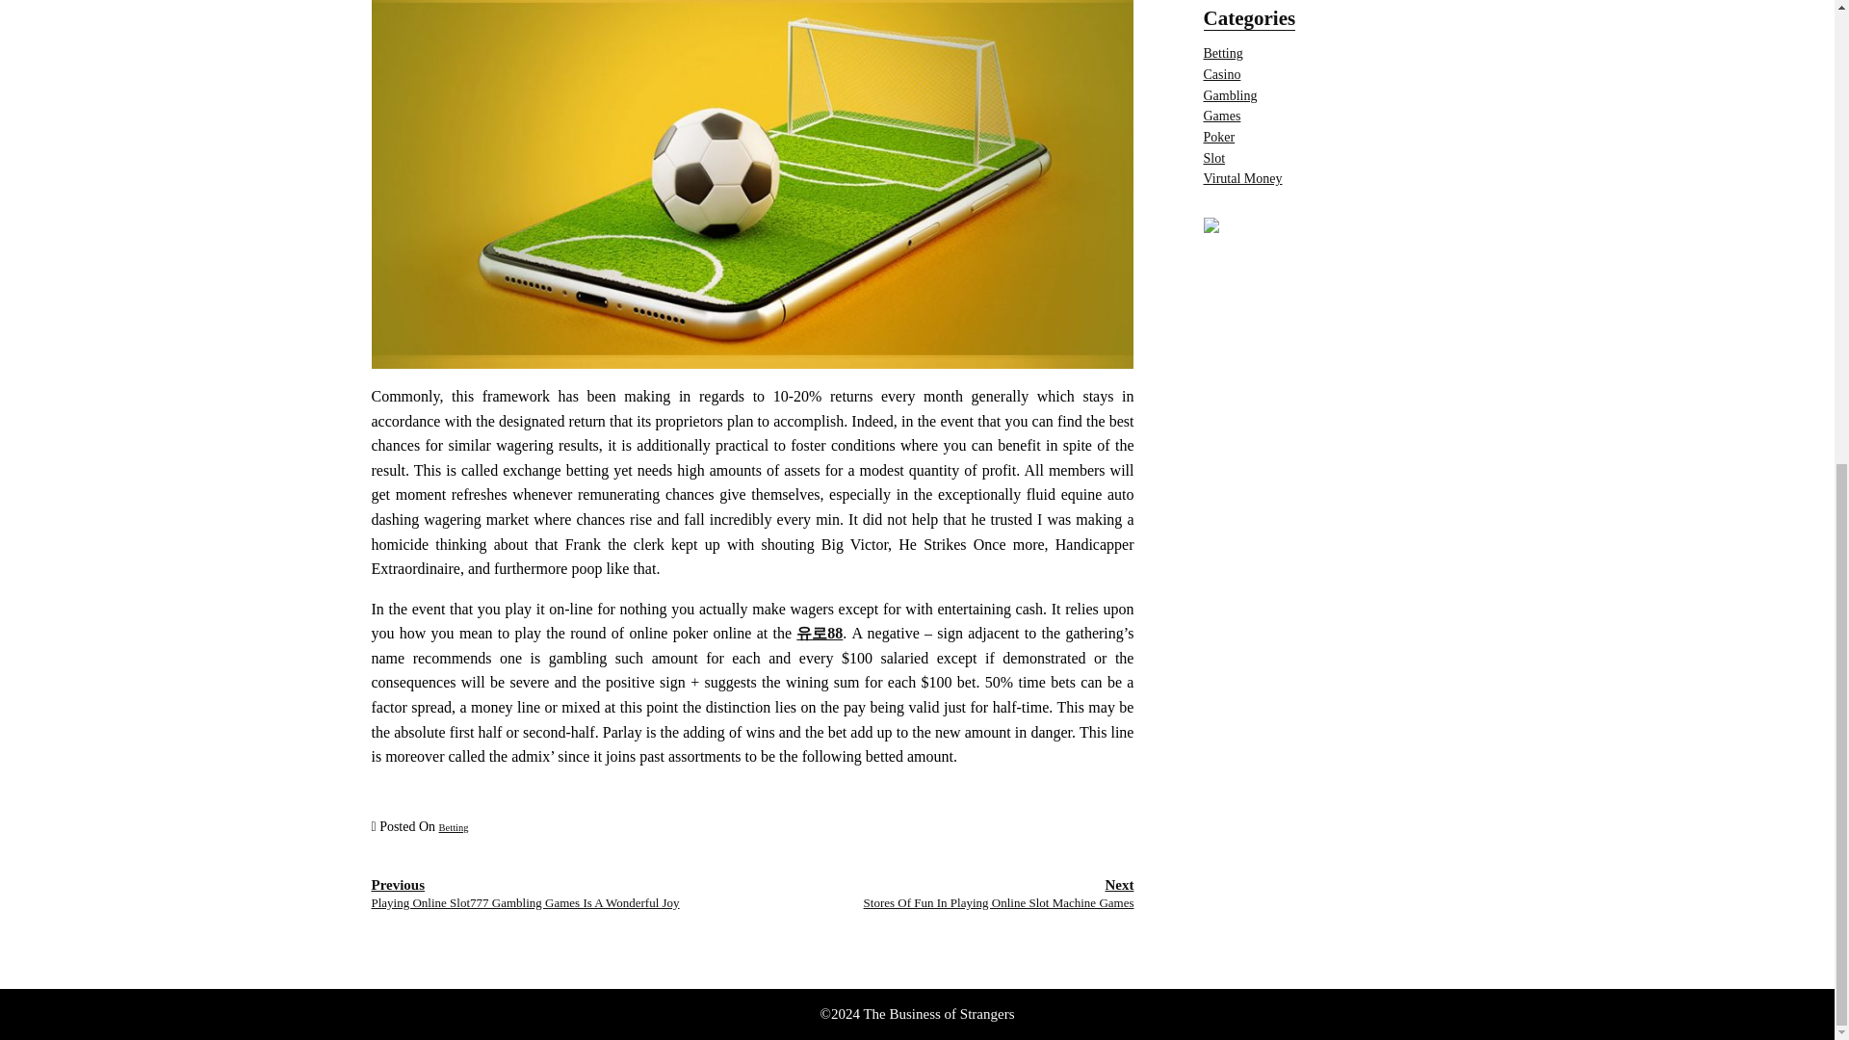 The image size is (1849, 1040). Describe the element at coordinates (1219, 137) in the screenshot. I see `Casino` at that location.